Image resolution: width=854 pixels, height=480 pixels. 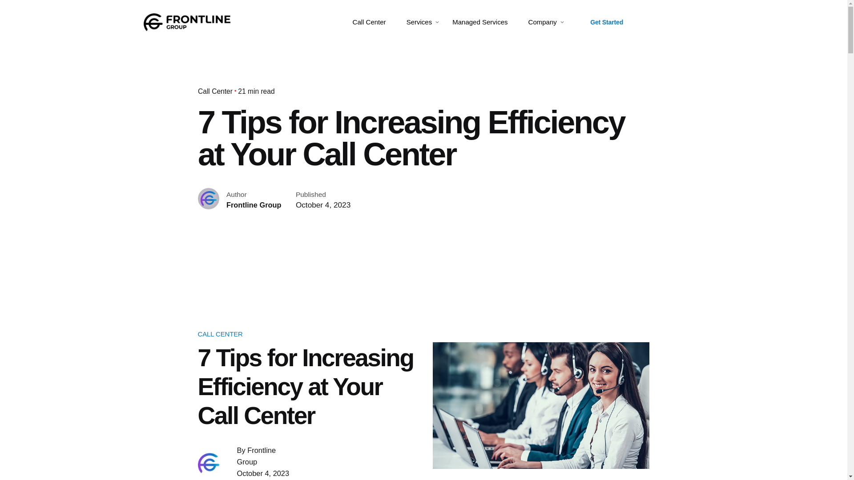 I want to click on Call Center, so click(x=369, y=22).